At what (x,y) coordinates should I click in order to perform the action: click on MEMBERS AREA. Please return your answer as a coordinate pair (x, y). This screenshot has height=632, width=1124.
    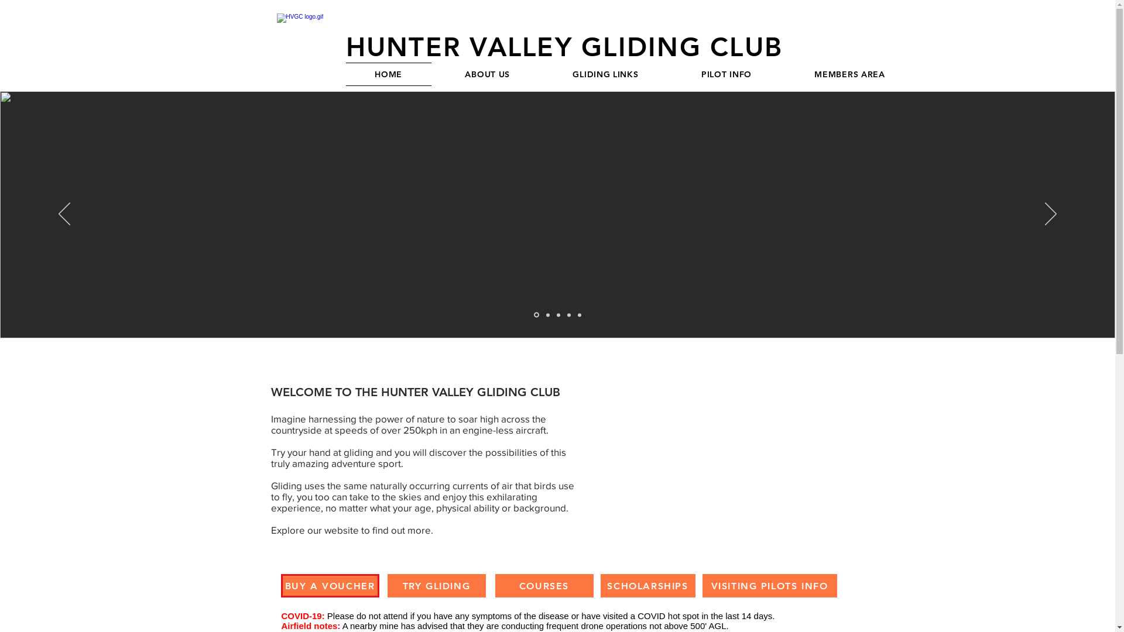
    Looking at the image, I should click on (850, 74).